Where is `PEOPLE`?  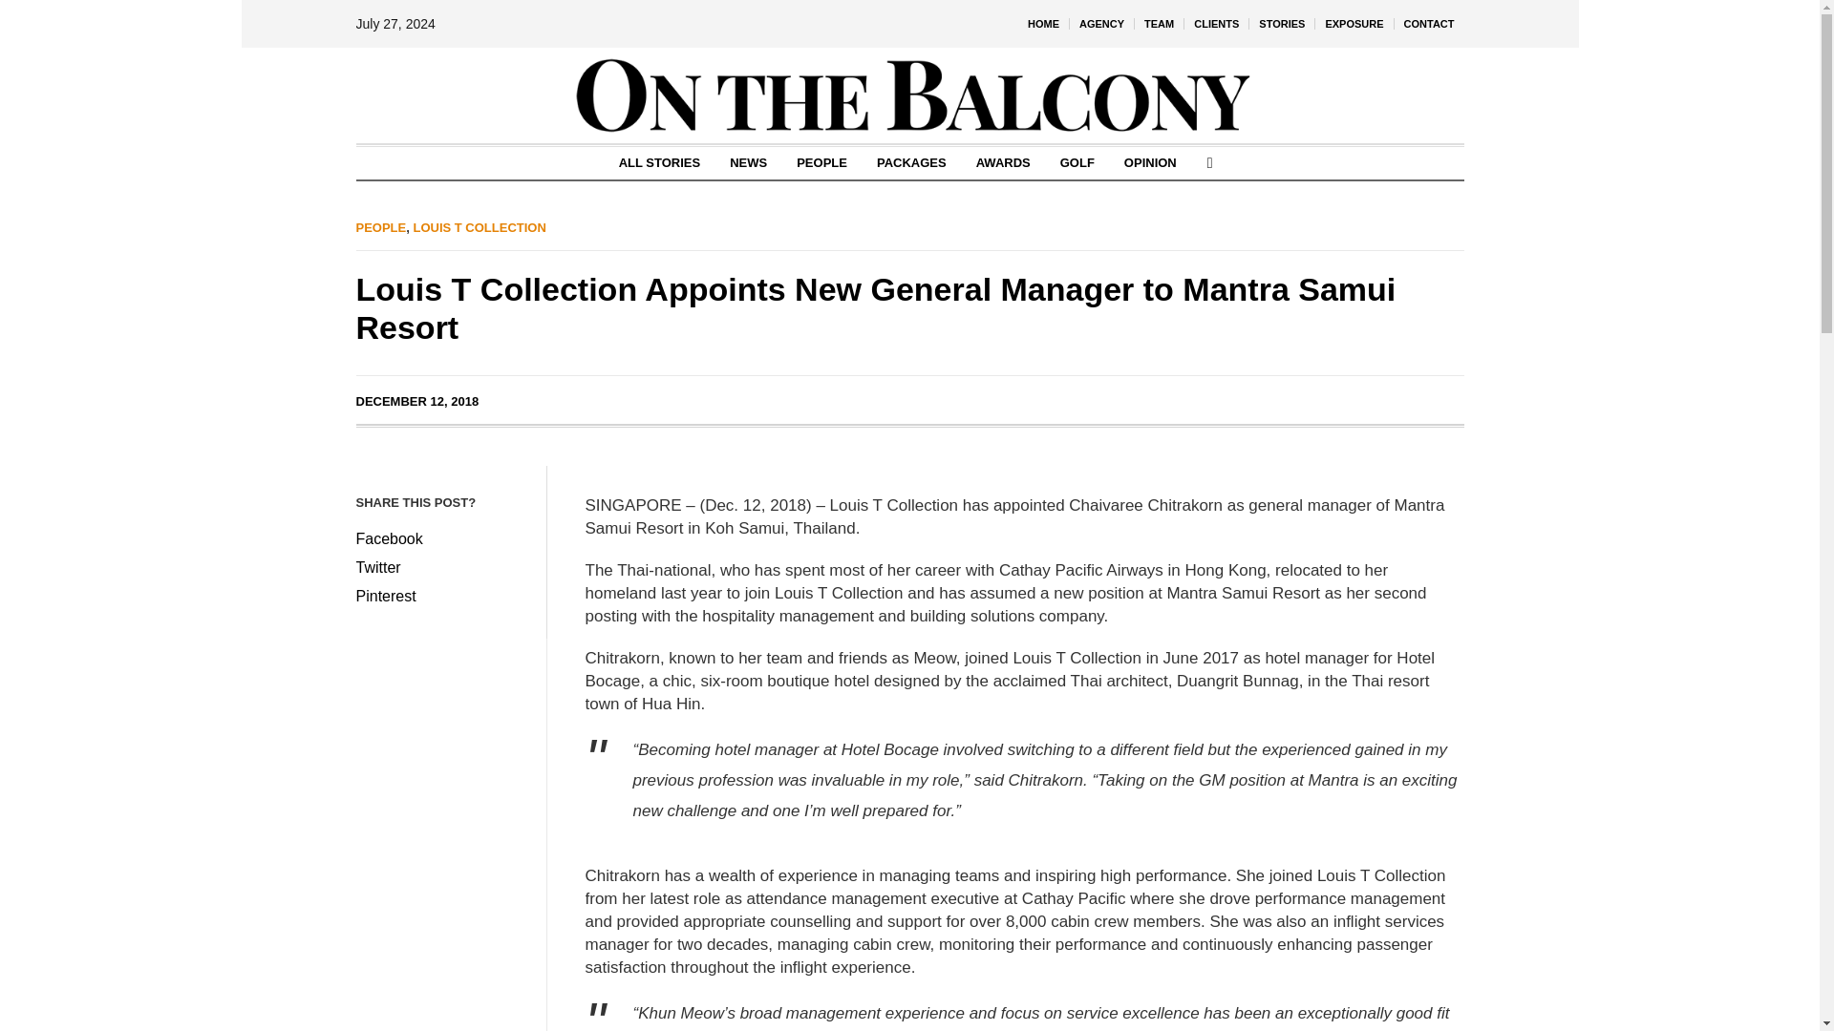 PEOPLE is located at coordinates (380, 227).